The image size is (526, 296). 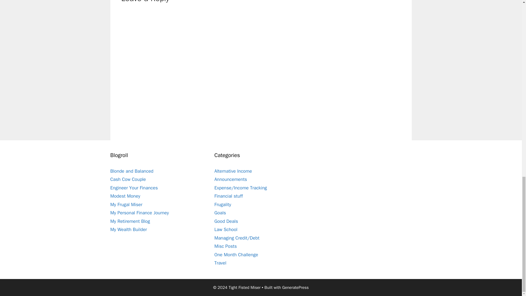 I want to click on Modest Money, so click(x=125, y=196).